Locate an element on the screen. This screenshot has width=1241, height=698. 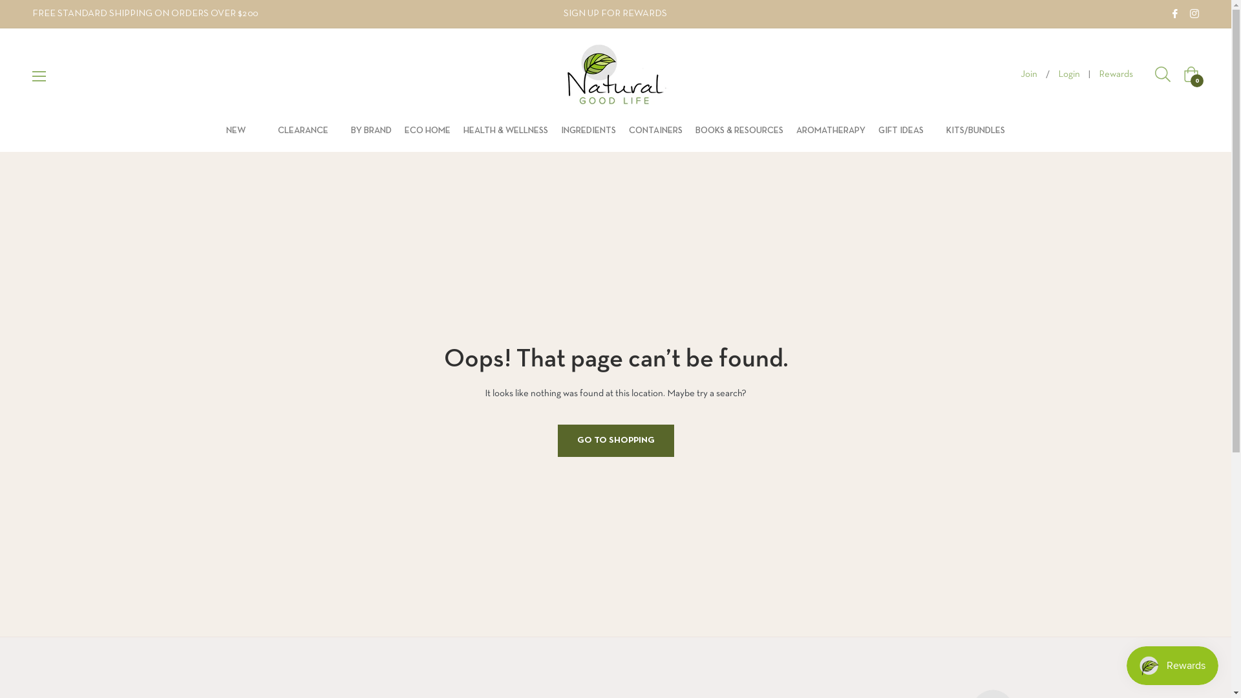
Join is located at coordinates (1029, 75).